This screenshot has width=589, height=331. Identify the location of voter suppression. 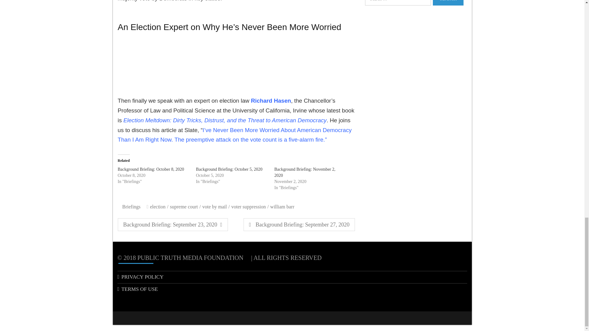
(250, 207).